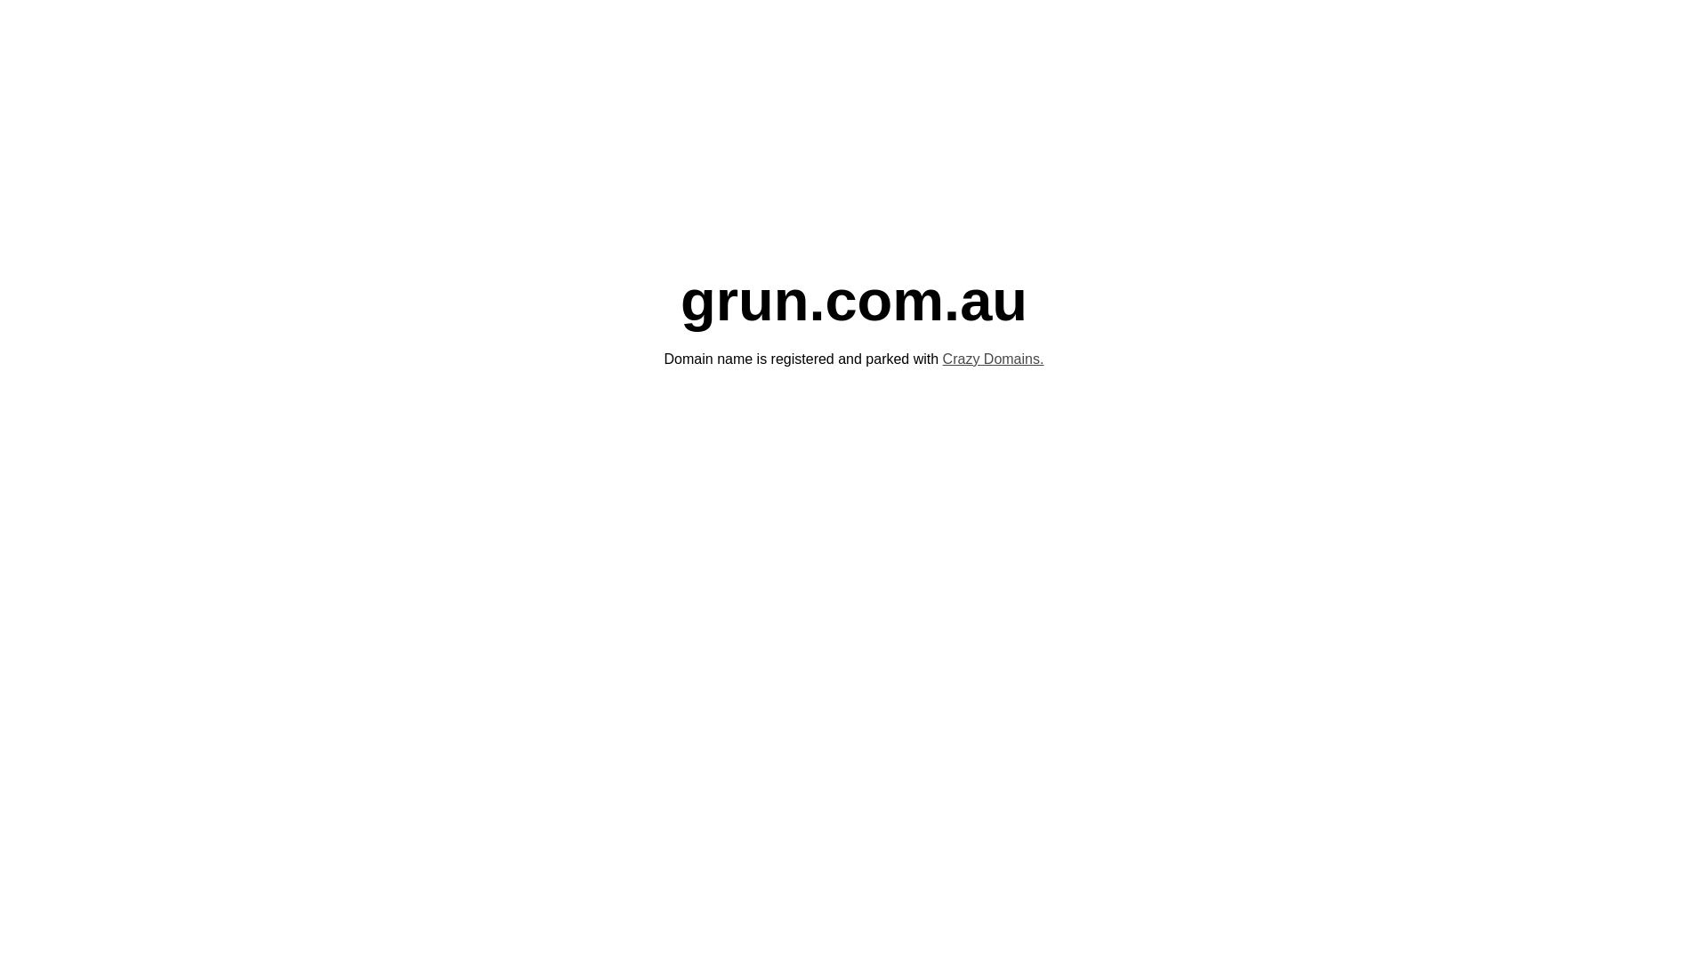 Image resolution: width=1708 pixels, height=961 pixels. What do you see at coordinates (994, 359) in the screenshot?
I see `Crazy Domains.` at bounding box center [994, 359].